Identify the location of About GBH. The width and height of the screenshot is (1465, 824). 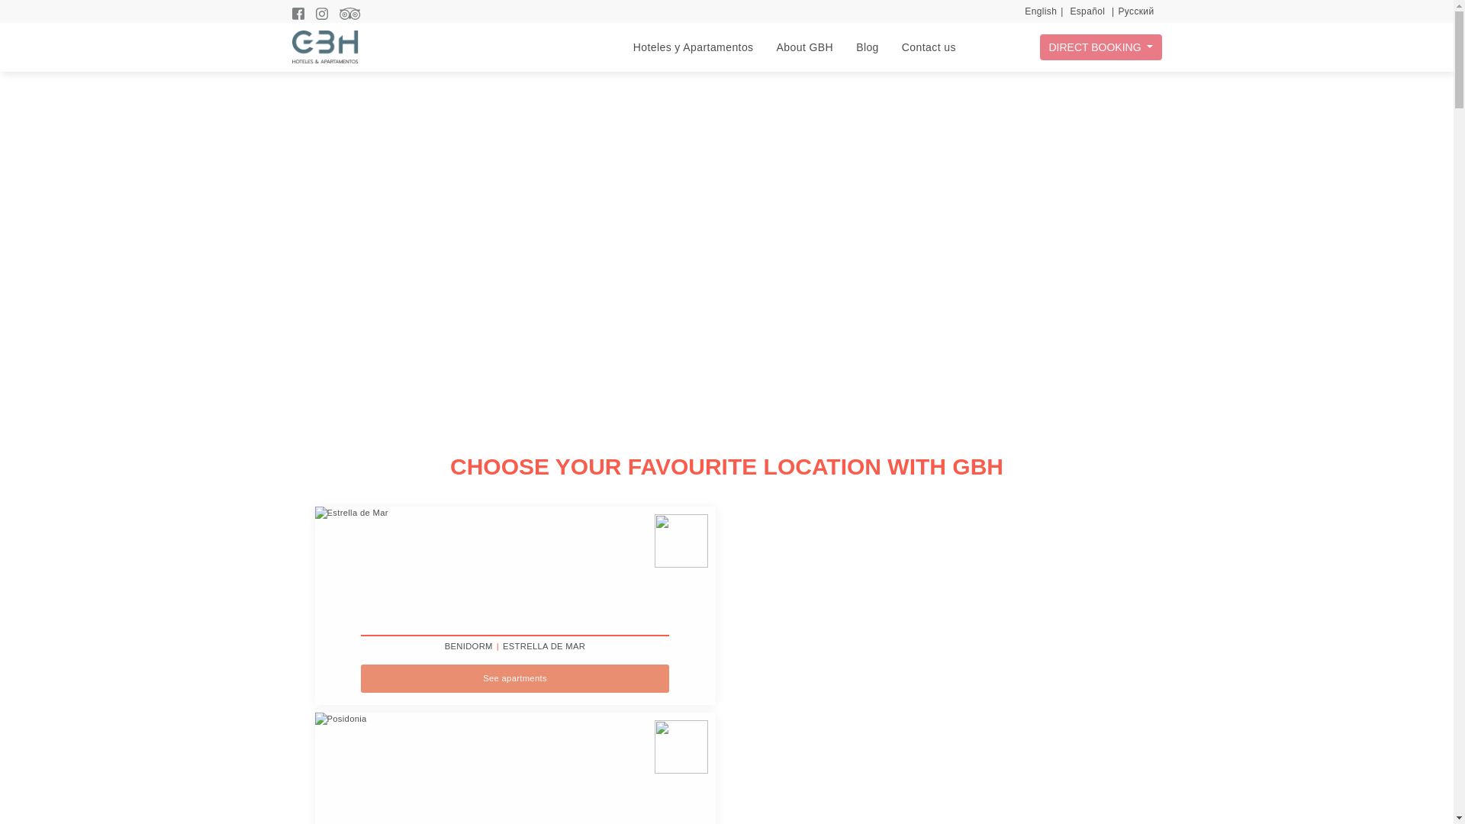
(804, 47).